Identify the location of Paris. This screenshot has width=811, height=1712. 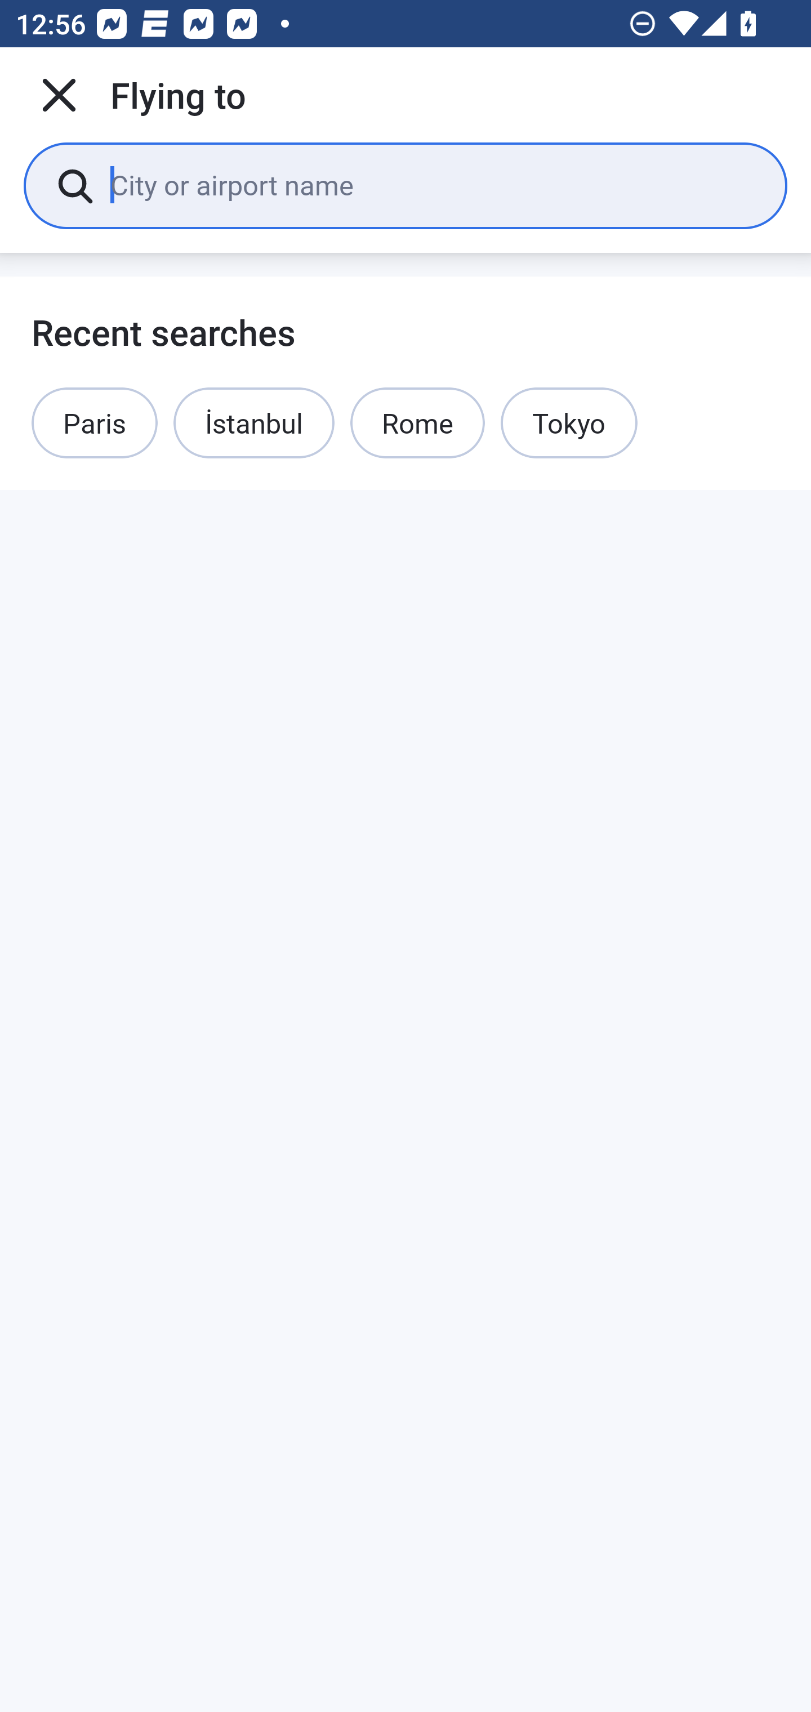
(95, 422).